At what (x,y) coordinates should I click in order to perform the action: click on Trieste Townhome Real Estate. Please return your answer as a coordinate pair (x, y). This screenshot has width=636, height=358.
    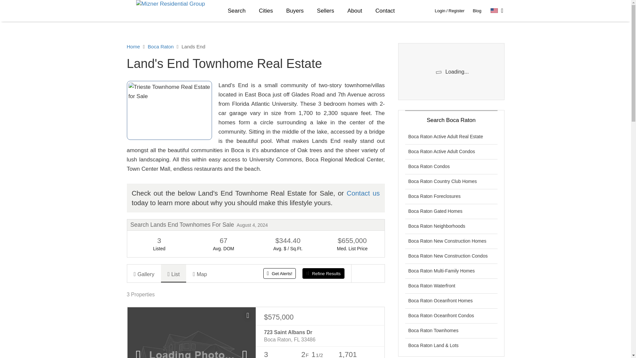
    Looking at the image, I should click on (169, 110).